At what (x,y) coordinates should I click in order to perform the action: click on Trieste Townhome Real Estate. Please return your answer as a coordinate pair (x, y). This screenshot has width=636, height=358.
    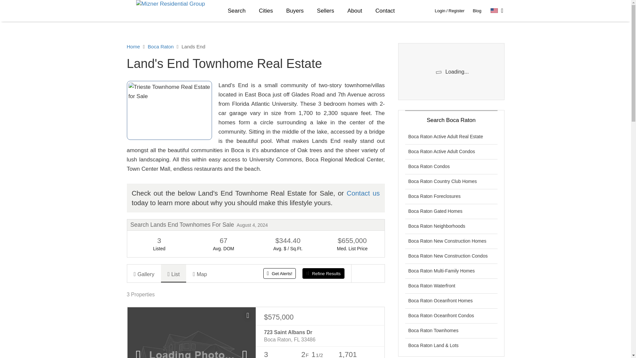
    Looking at the image, I should click on (169, 110).